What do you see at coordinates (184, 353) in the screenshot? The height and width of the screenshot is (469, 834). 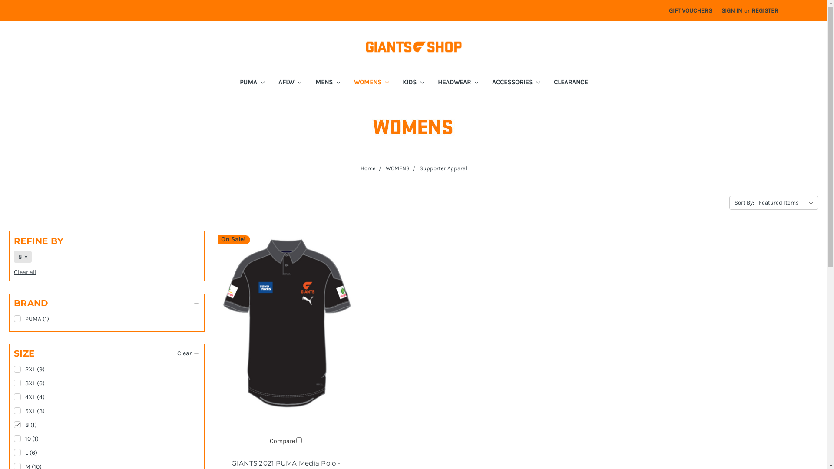 I see `Clear` at bounding box center [184, 353].